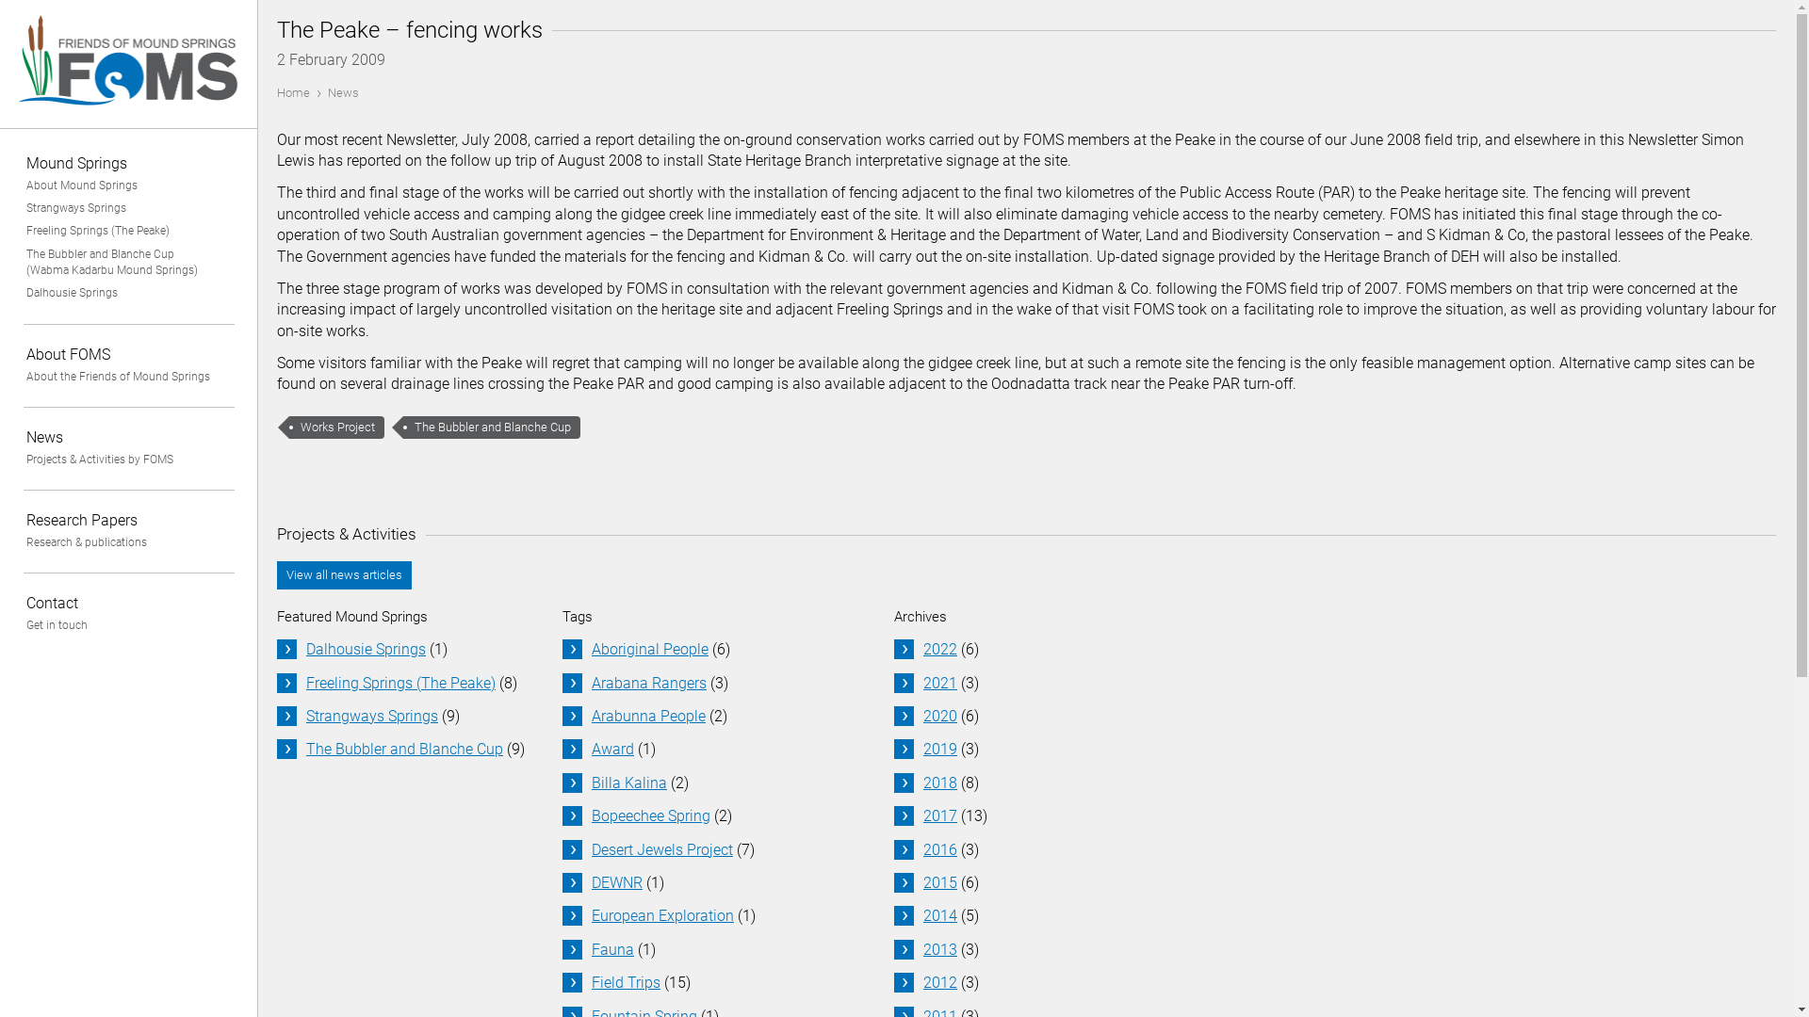 The image size is (1809, 1017). What do you see at coordinates (332, 60) in the screenshot?
I see `2 February 2009` at bounding box center [332, 60].